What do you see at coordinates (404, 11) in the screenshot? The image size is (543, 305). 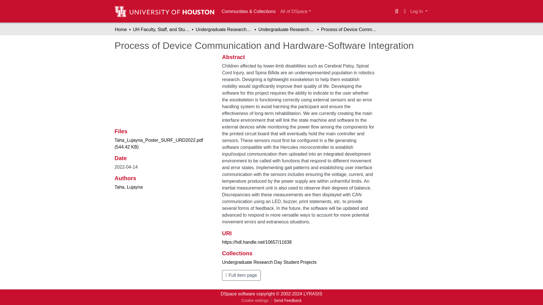 I see `Language switch` at bounding box center [404, 11].